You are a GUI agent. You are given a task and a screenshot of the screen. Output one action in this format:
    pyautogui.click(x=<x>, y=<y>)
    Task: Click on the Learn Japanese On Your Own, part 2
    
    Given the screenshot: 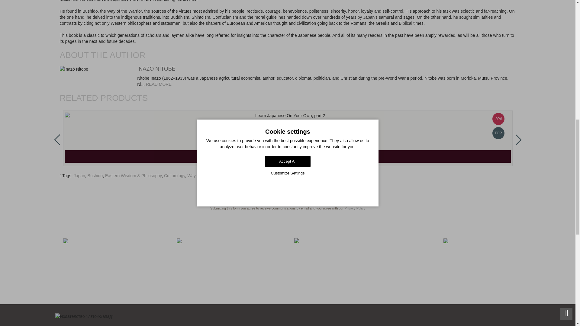 What is the action you would take?
    pyautogui.click(x=287, y=115)
    